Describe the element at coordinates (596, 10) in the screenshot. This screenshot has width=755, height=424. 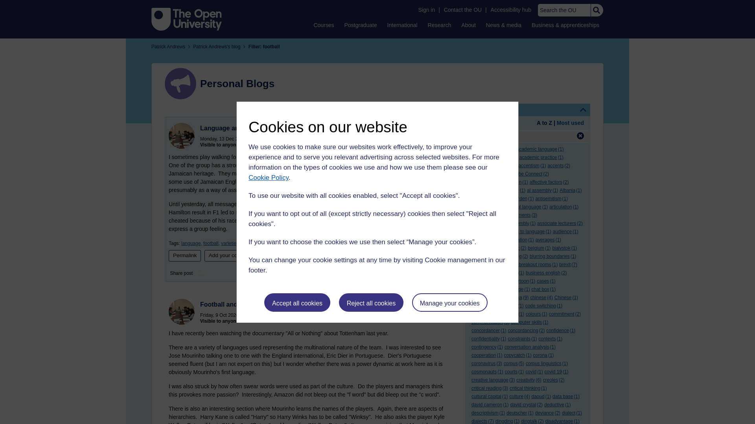
I see `Search` at that location.